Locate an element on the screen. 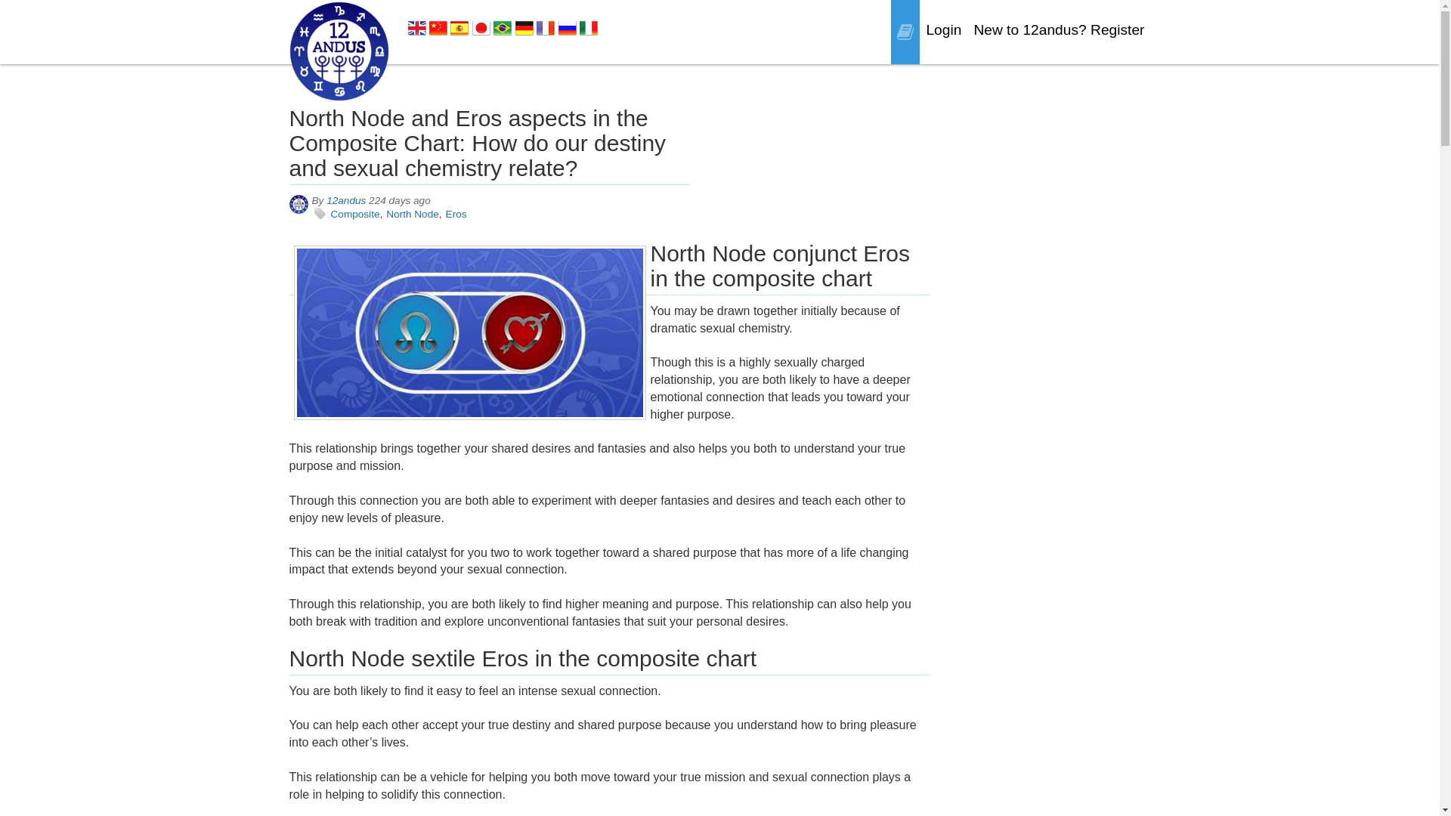 This screenshot has width=1451, height=816. Chinese is located at coordinates (438, 27).